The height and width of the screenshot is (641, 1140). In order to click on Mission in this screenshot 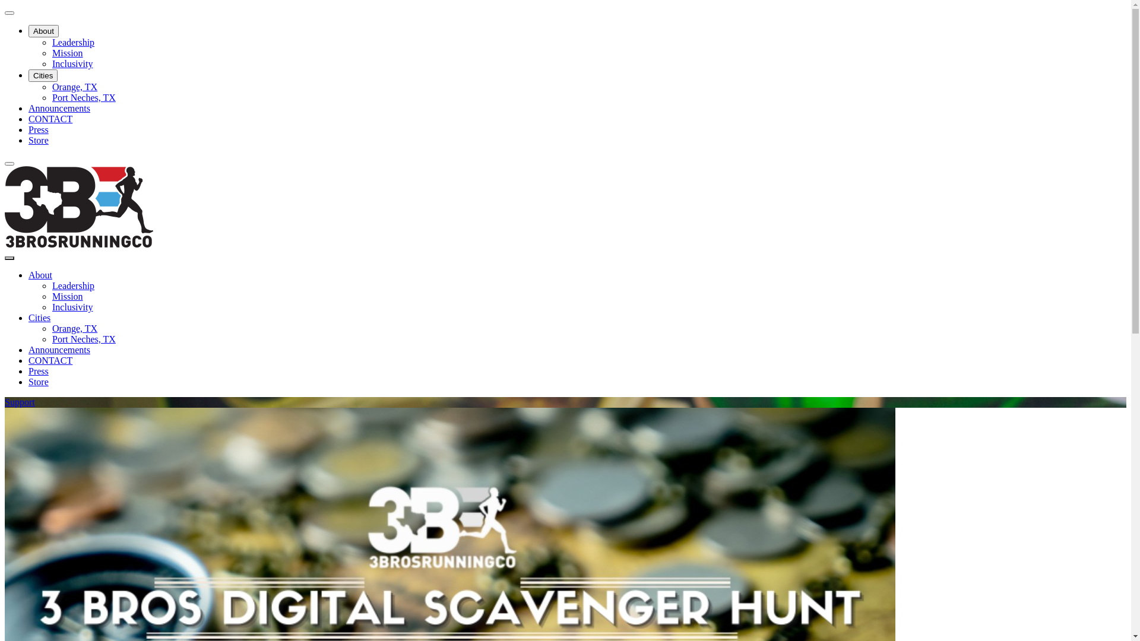, I will do `click(68, 297)`.